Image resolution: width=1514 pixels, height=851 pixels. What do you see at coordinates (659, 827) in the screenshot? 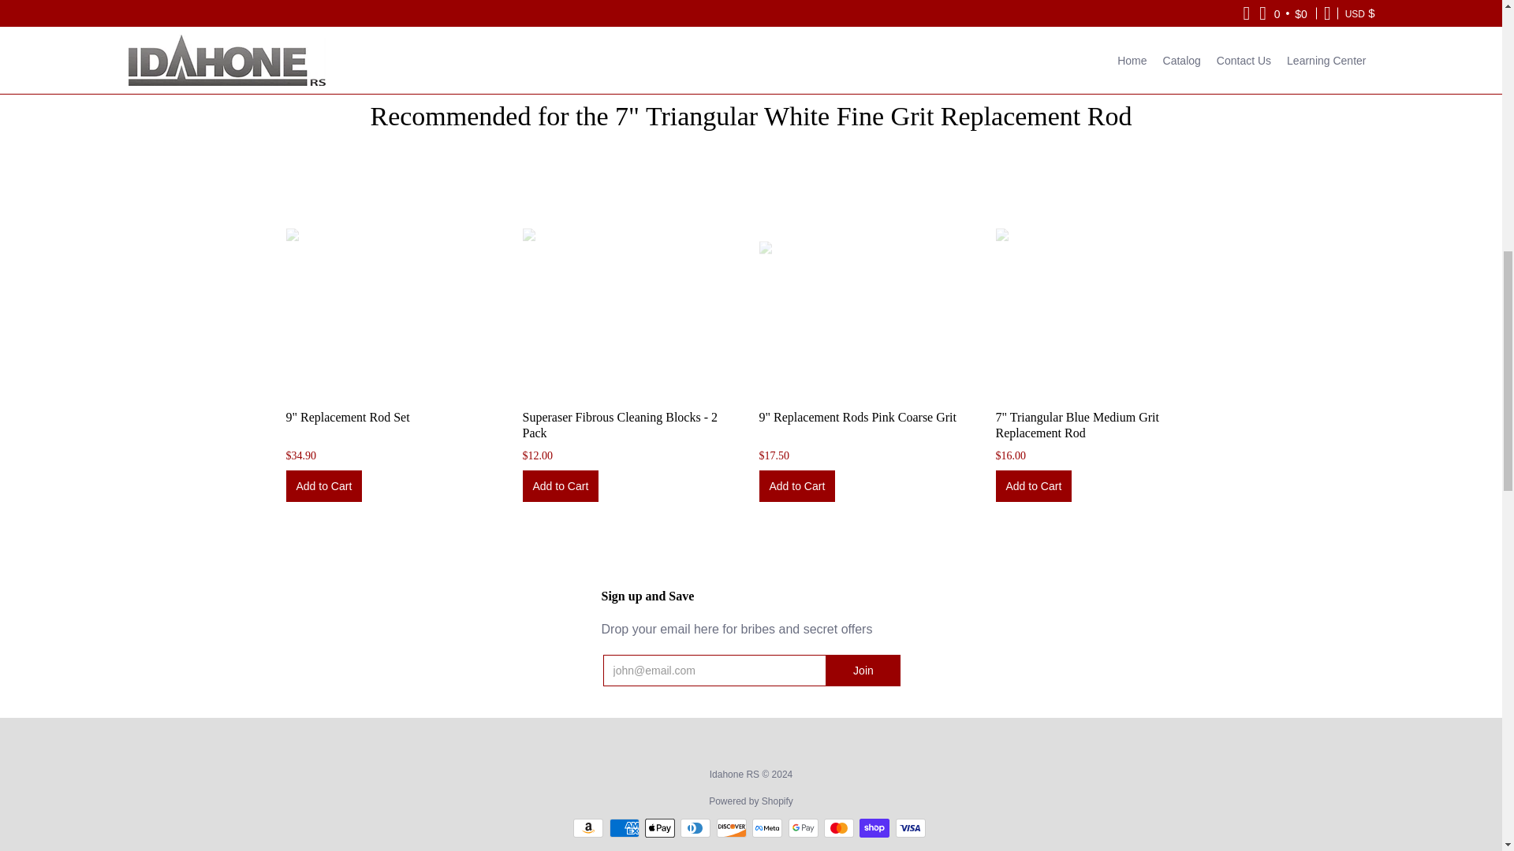
I see `Apple Pay` at bounding box center [659, 827].